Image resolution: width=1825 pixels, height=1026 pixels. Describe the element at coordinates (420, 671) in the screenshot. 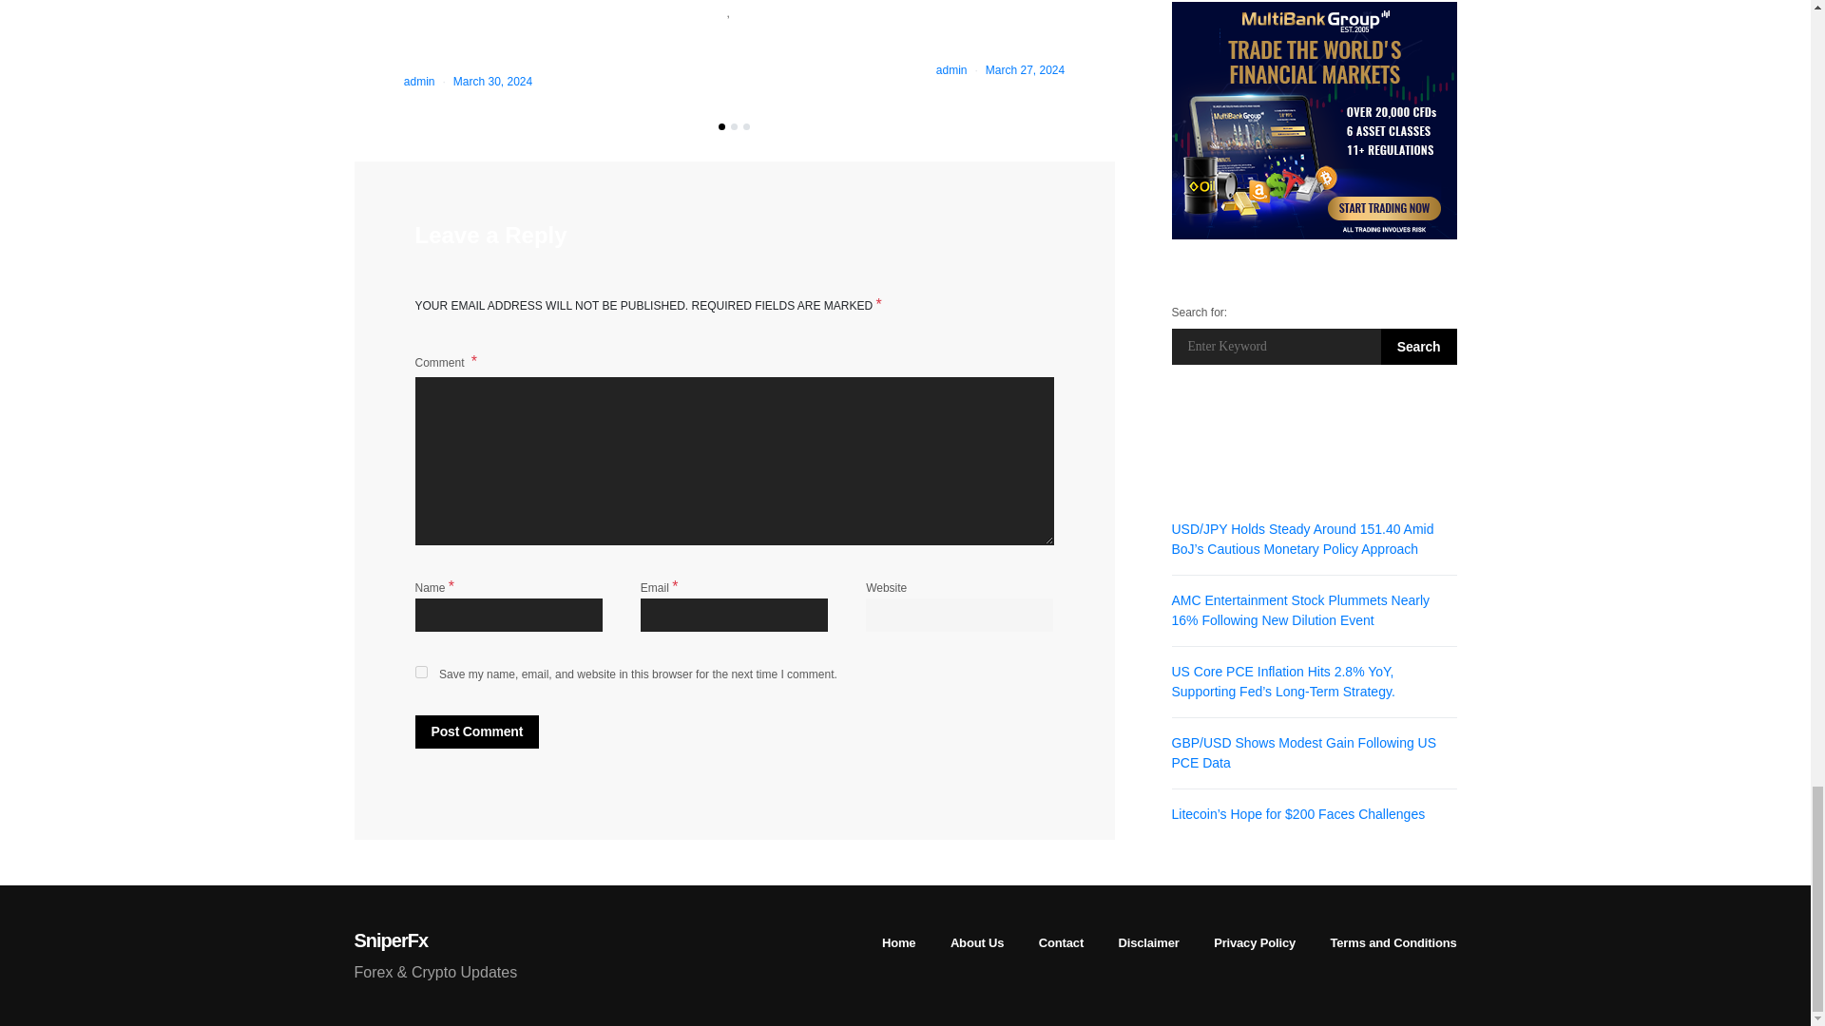

I see `yes` at that location.